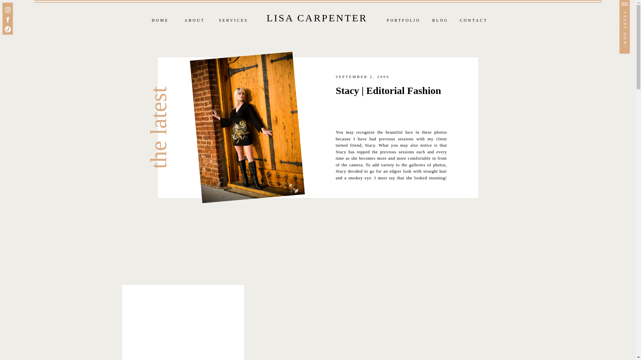  I want to click on LISA CARPENTER, so click(317, 18).